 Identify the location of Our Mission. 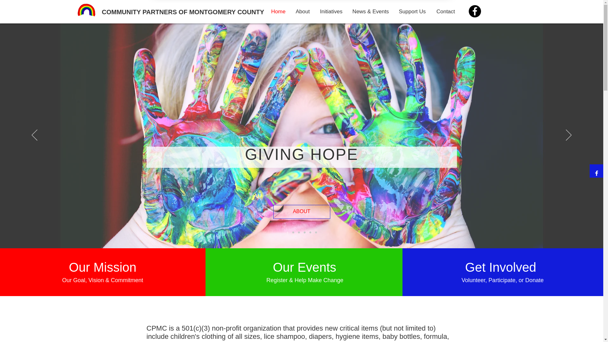
(103, 267).